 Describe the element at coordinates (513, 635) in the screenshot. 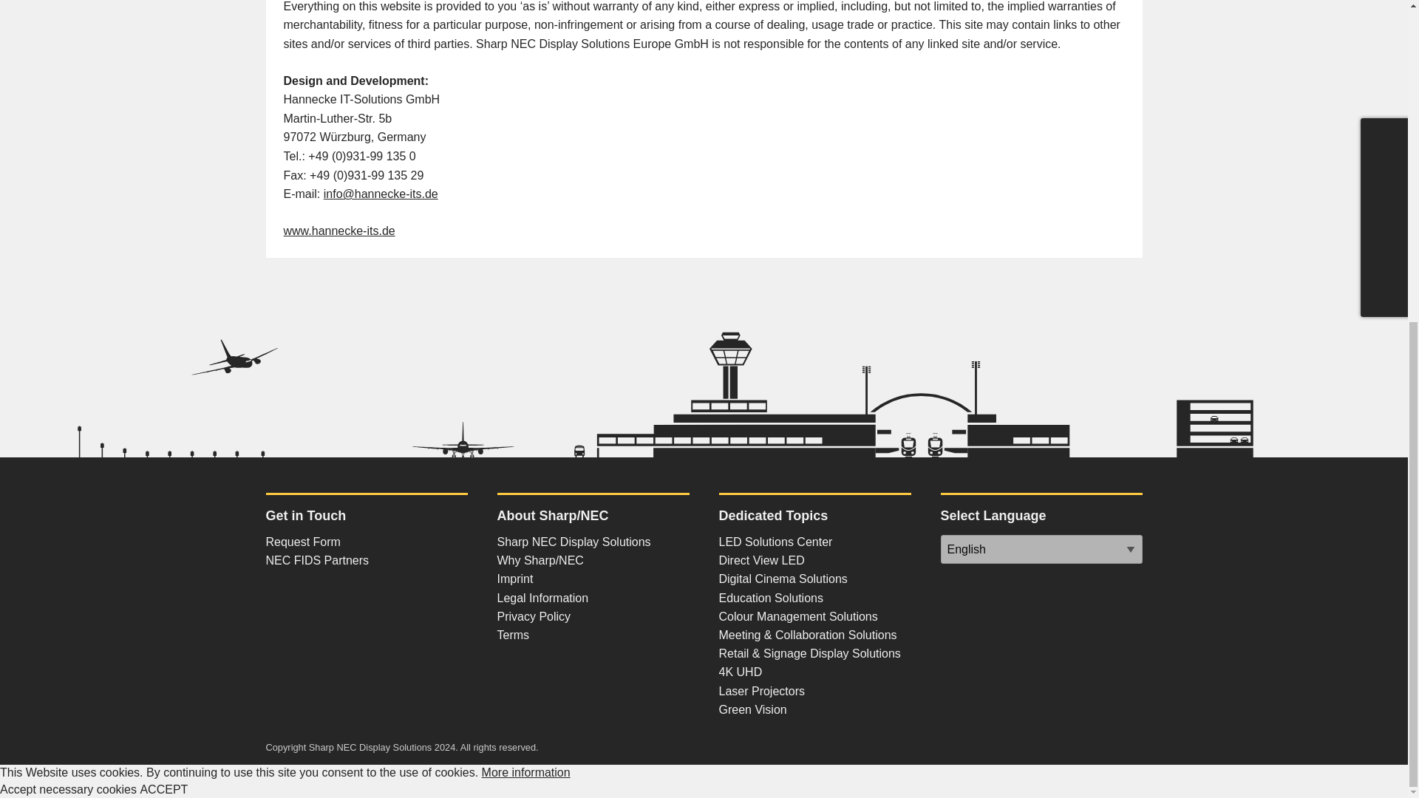

I see `Terms` at that location.